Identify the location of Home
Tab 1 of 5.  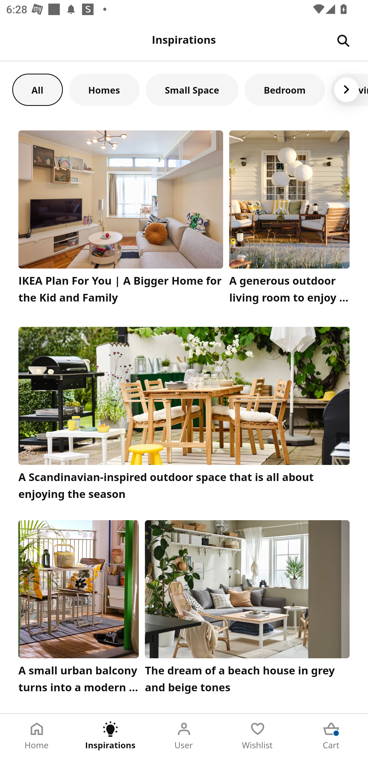
(37, 736).